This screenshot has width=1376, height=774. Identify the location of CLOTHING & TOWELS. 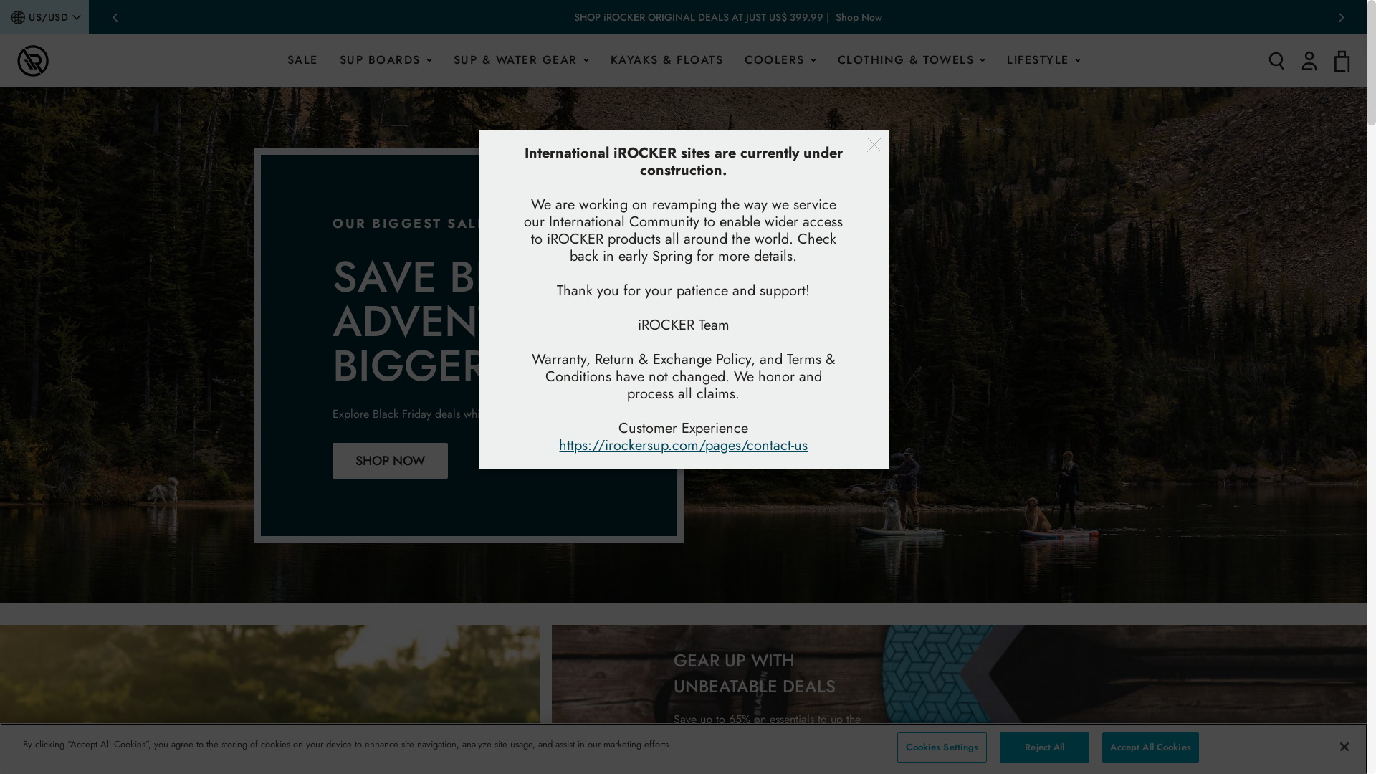
(912, 61).